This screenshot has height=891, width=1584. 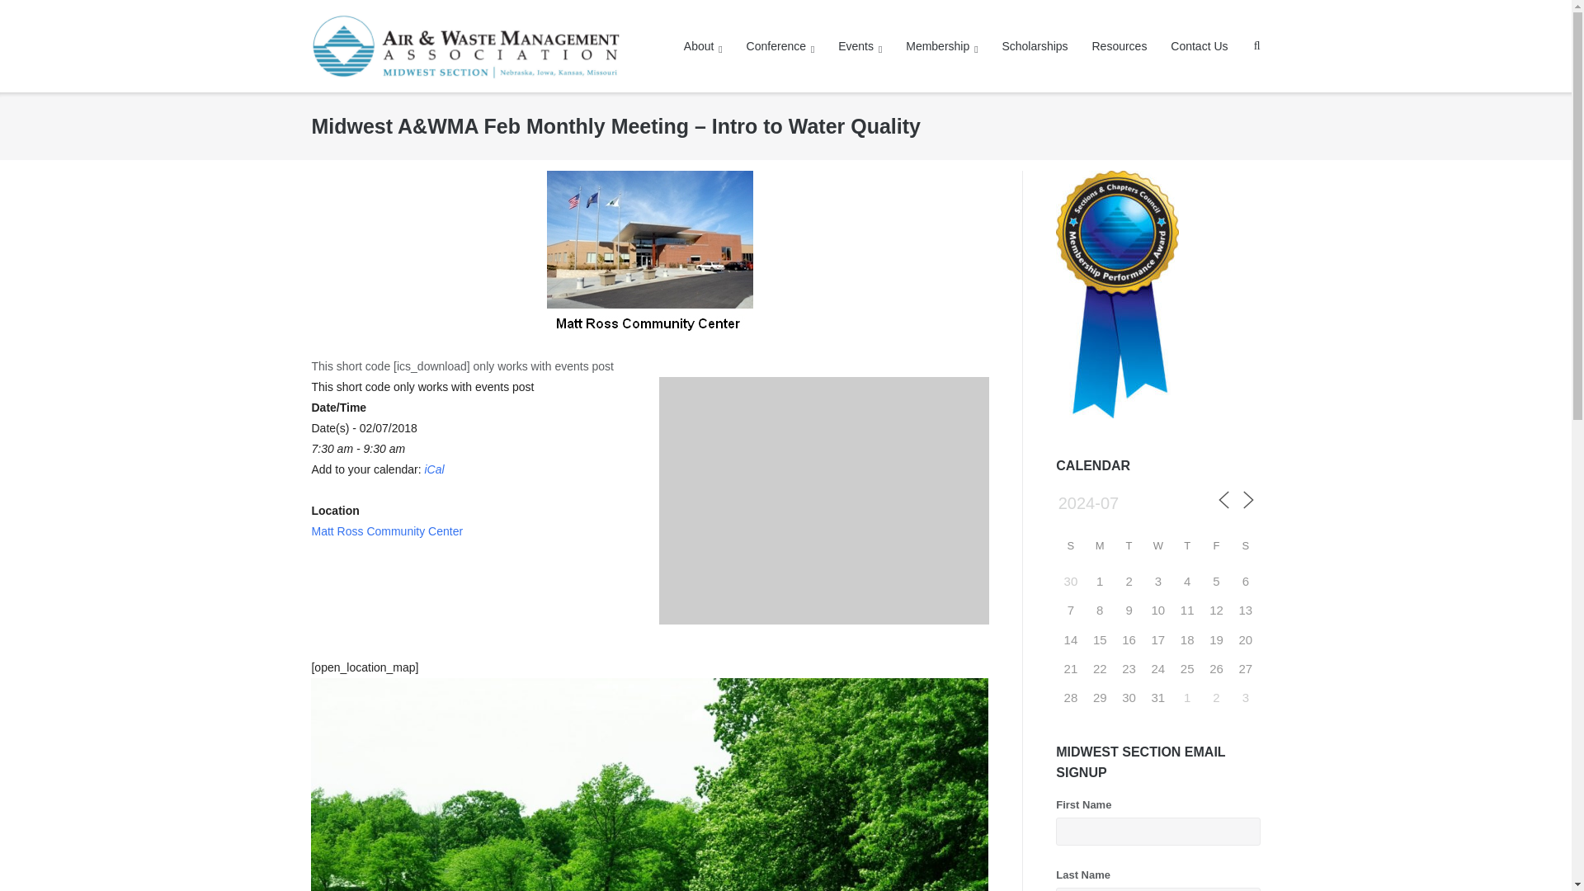 I want to click on Matt Ross Community Center, so click(x=386, y=531).